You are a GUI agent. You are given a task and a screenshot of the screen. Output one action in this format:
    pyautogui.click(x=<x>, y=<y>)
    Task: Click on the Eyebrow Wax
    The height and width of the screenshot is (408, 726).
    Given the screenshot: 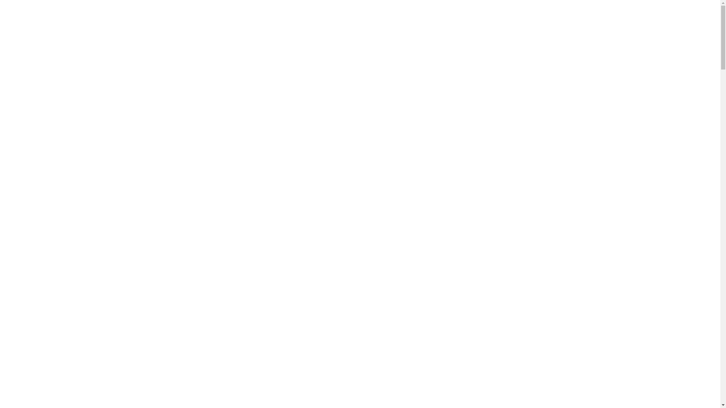 What is the action you would take?
    pyautogui.click(x=65, y=348)
    